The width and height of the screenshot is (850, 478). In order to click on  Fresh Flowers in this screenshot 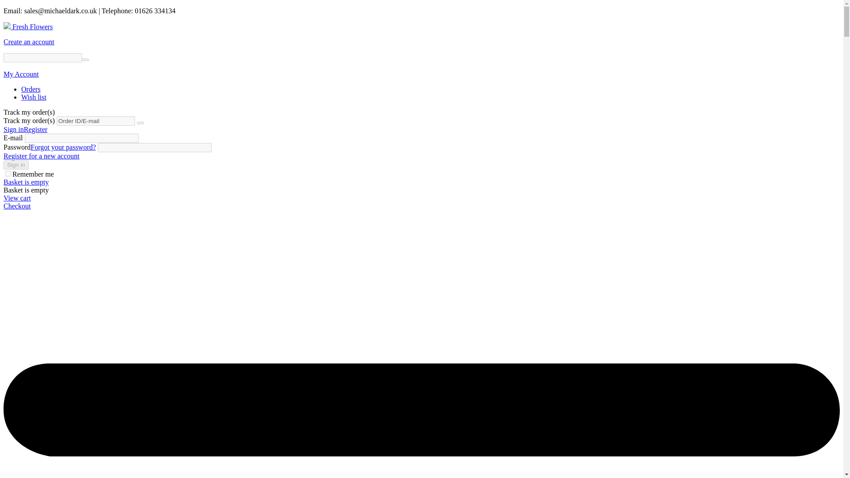, I will do `click(28, 27)`.